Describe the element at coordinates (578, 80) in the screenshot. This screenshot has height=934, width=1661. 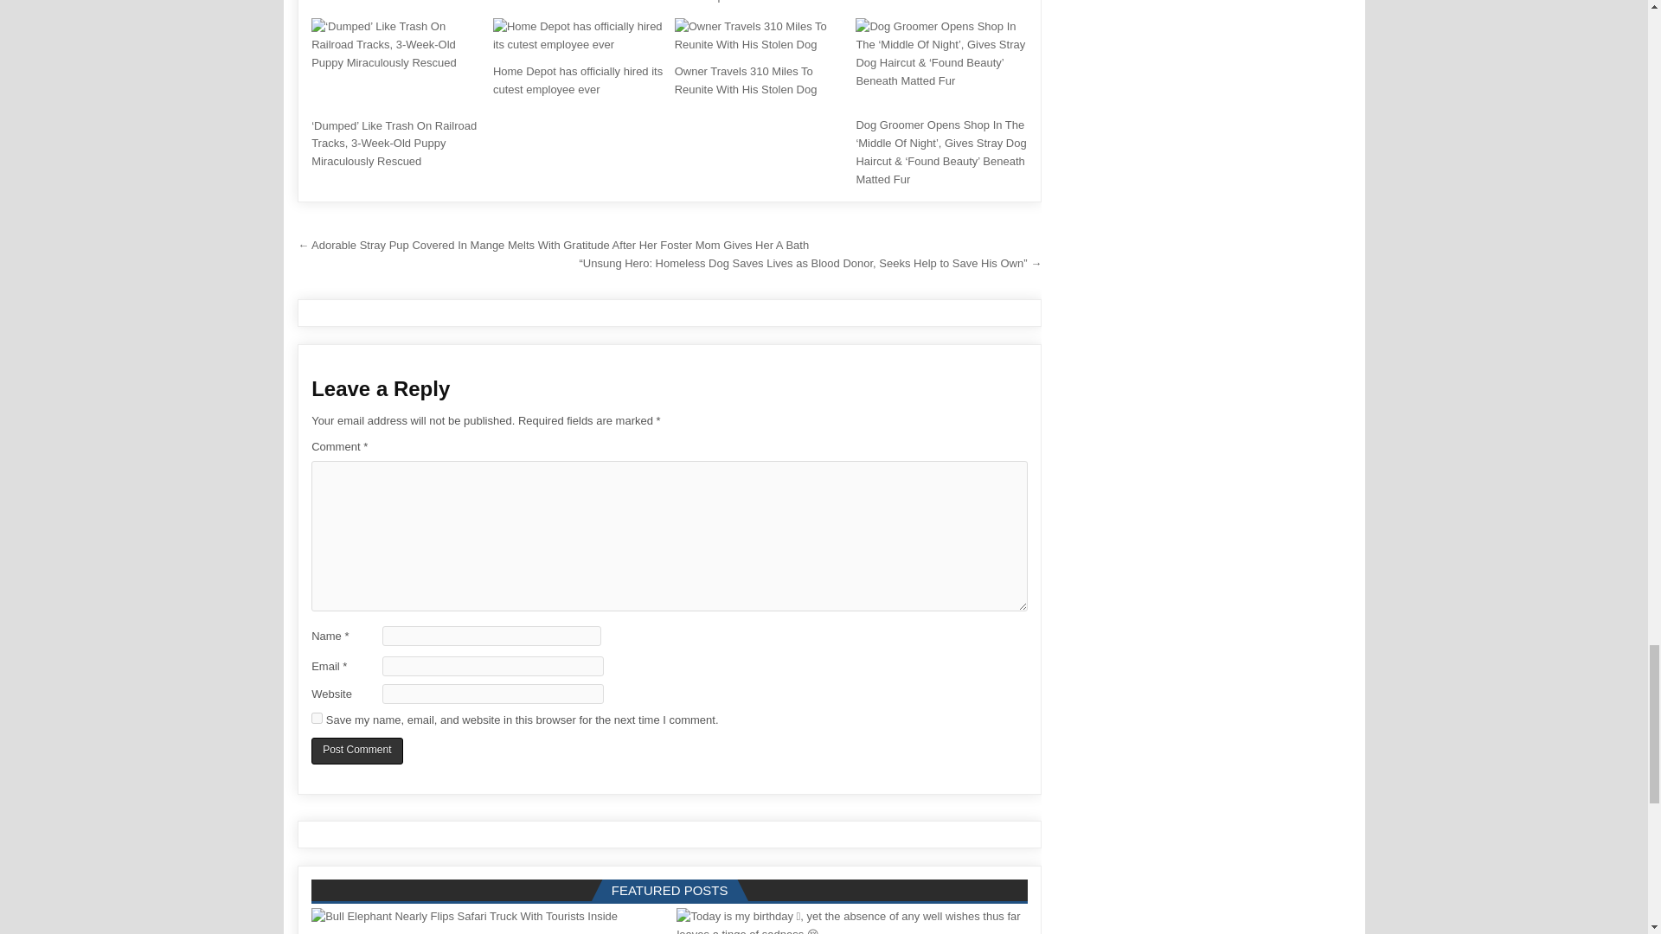
I see `Home Depot has officially hired its cutest employee ever` at that location.